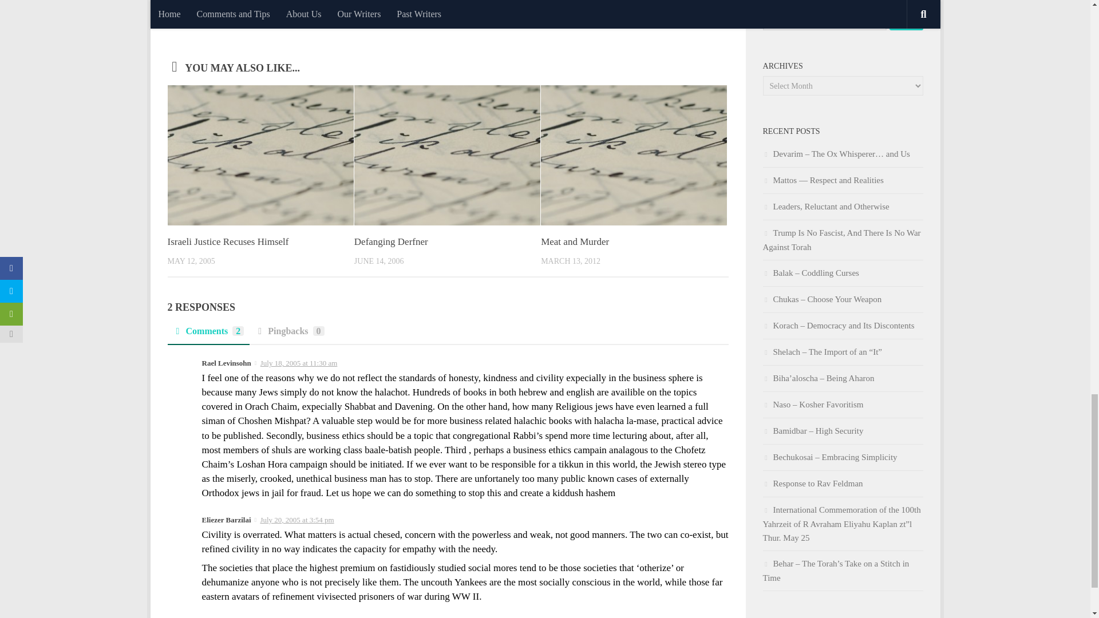 The width and height of the screenshot is (1099, 618). Describe the element at coordinates (391, 241) in the screenshot. I see `Defanging Derfner` at that location.